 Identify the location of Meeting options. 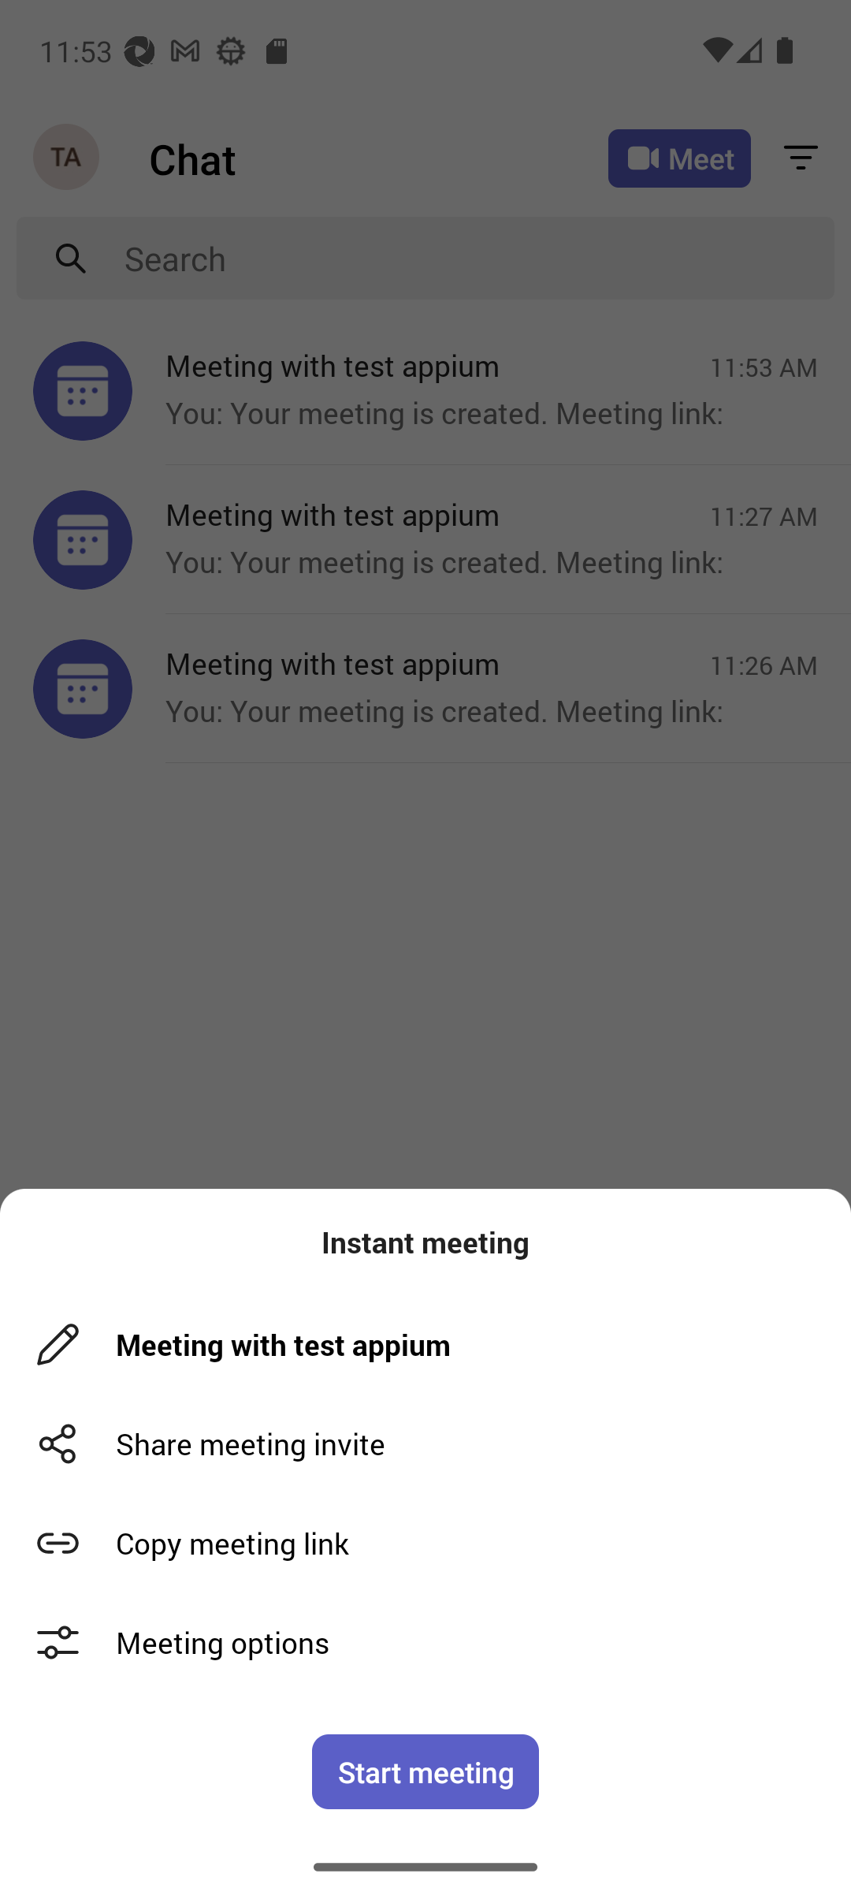
(425, 1643).